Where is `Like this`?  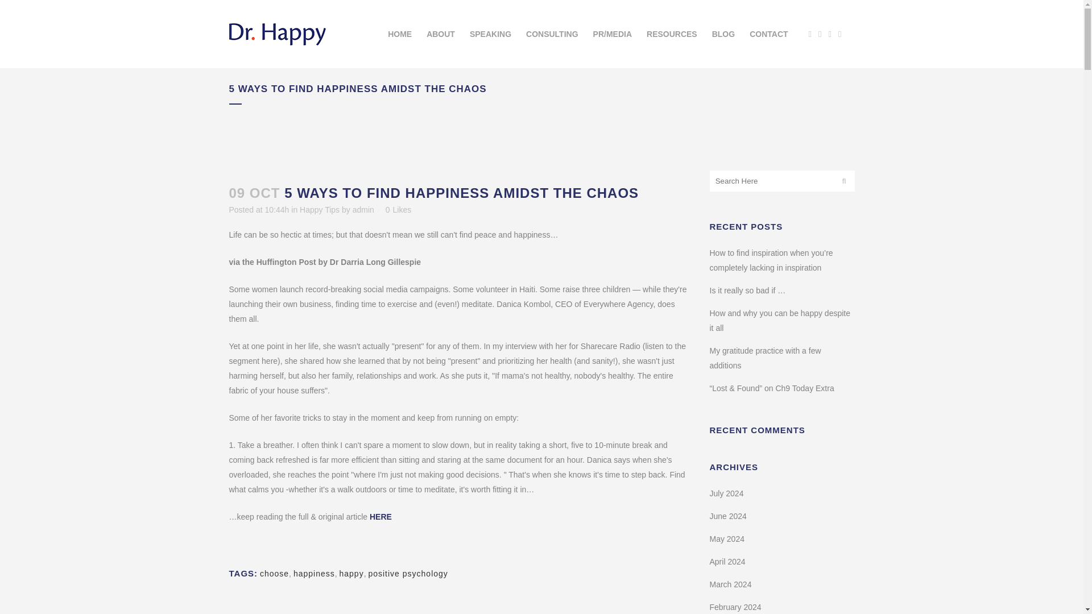 Like this is located at coordinates (398, 209).